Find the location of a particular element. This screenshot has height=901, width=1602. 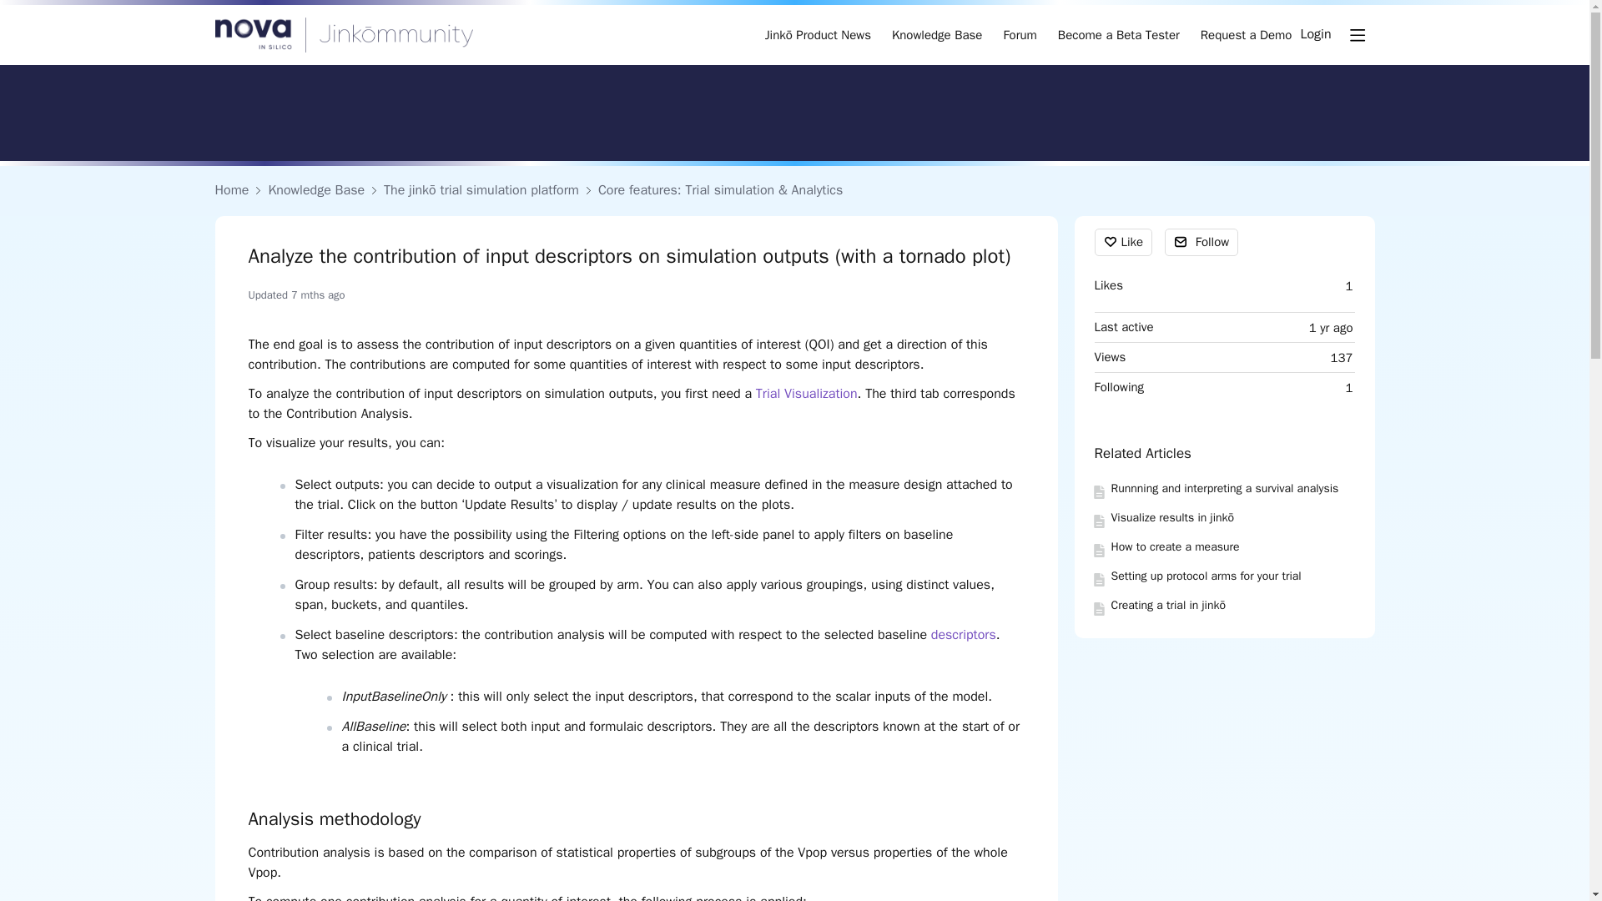

Setting up protocol arms for your trial is located at coordinates (1207, 576).